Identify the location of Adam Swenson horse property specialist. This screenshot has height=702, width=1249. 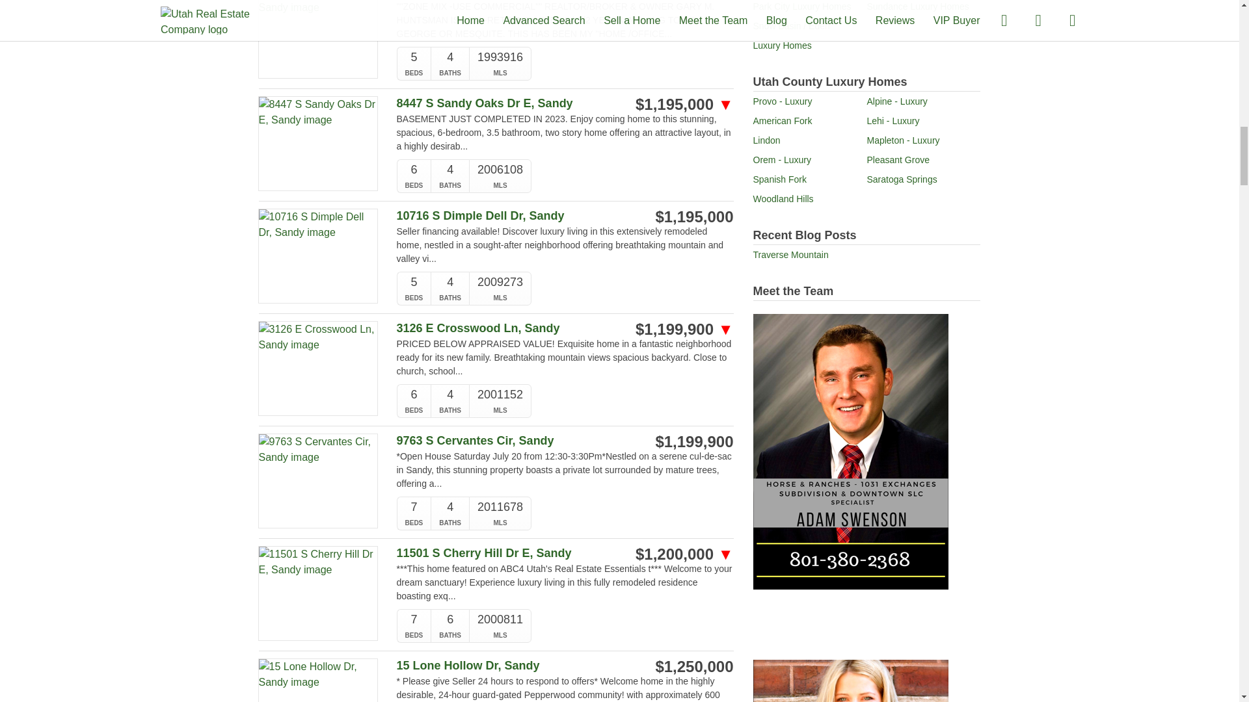
(850, 451).